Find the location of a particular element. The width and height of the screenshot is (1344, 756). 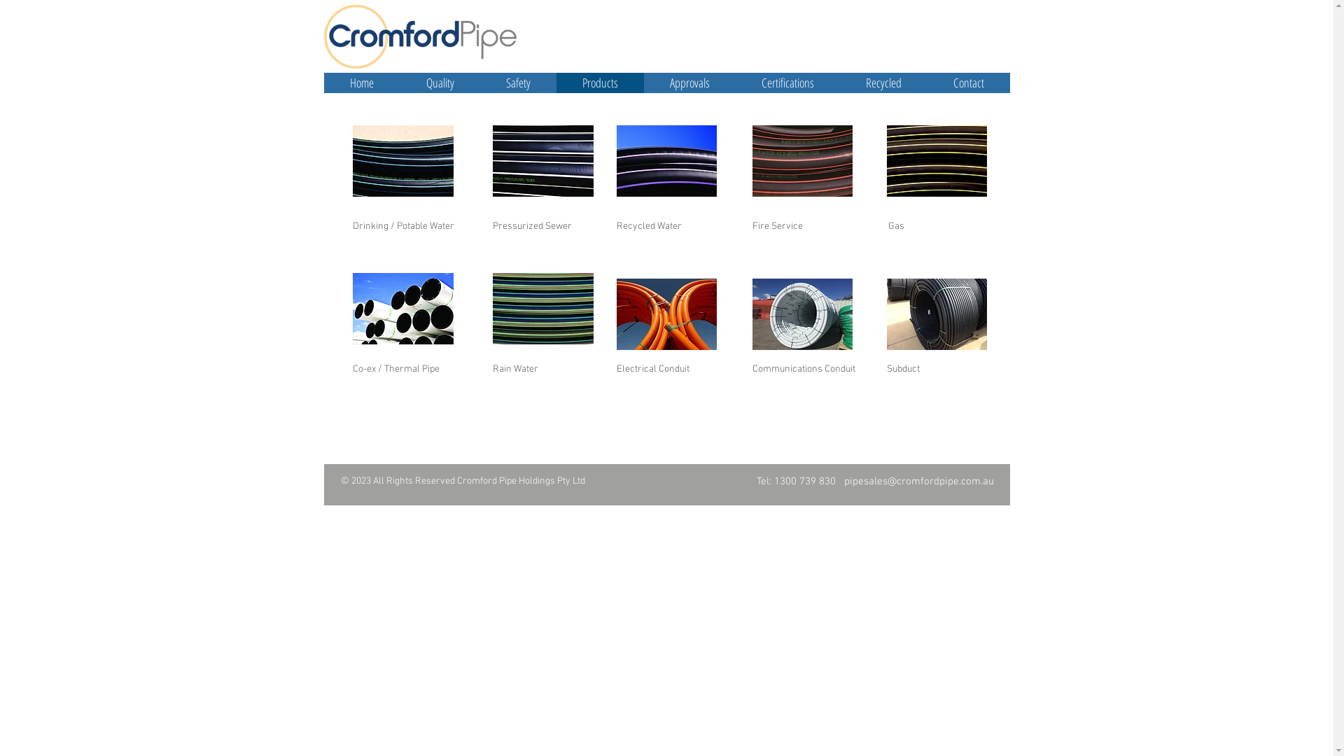

CRMD-MV 033.jpg is located at coordinates (666, 314).